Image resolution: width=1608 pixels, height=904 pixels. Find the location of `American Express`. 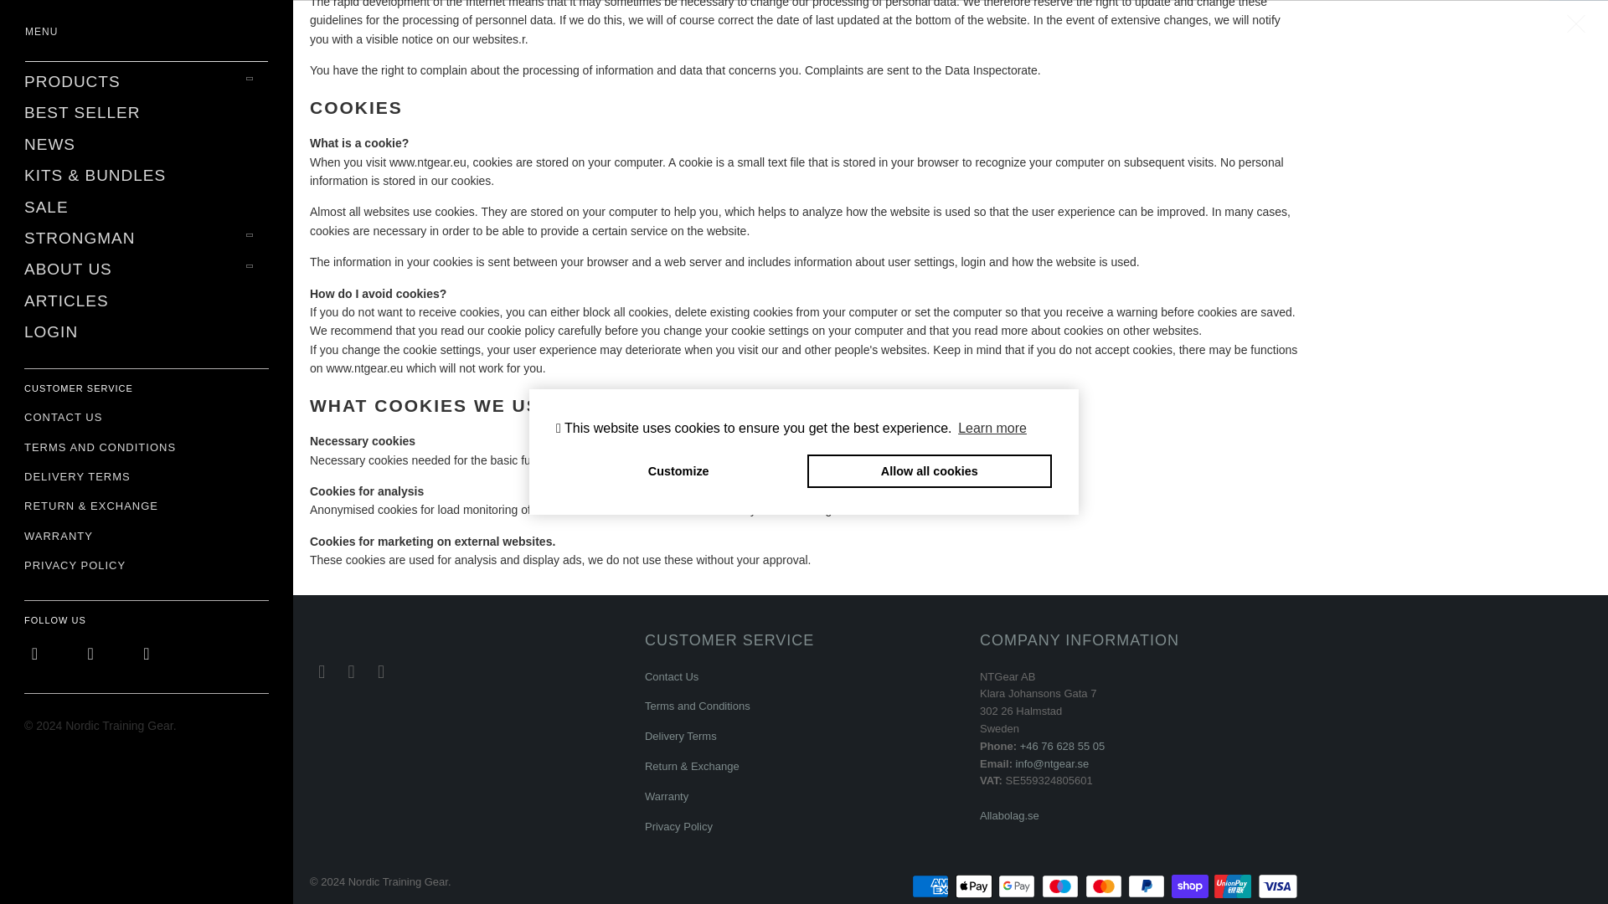

American Express is located at coordinates (931, 886).